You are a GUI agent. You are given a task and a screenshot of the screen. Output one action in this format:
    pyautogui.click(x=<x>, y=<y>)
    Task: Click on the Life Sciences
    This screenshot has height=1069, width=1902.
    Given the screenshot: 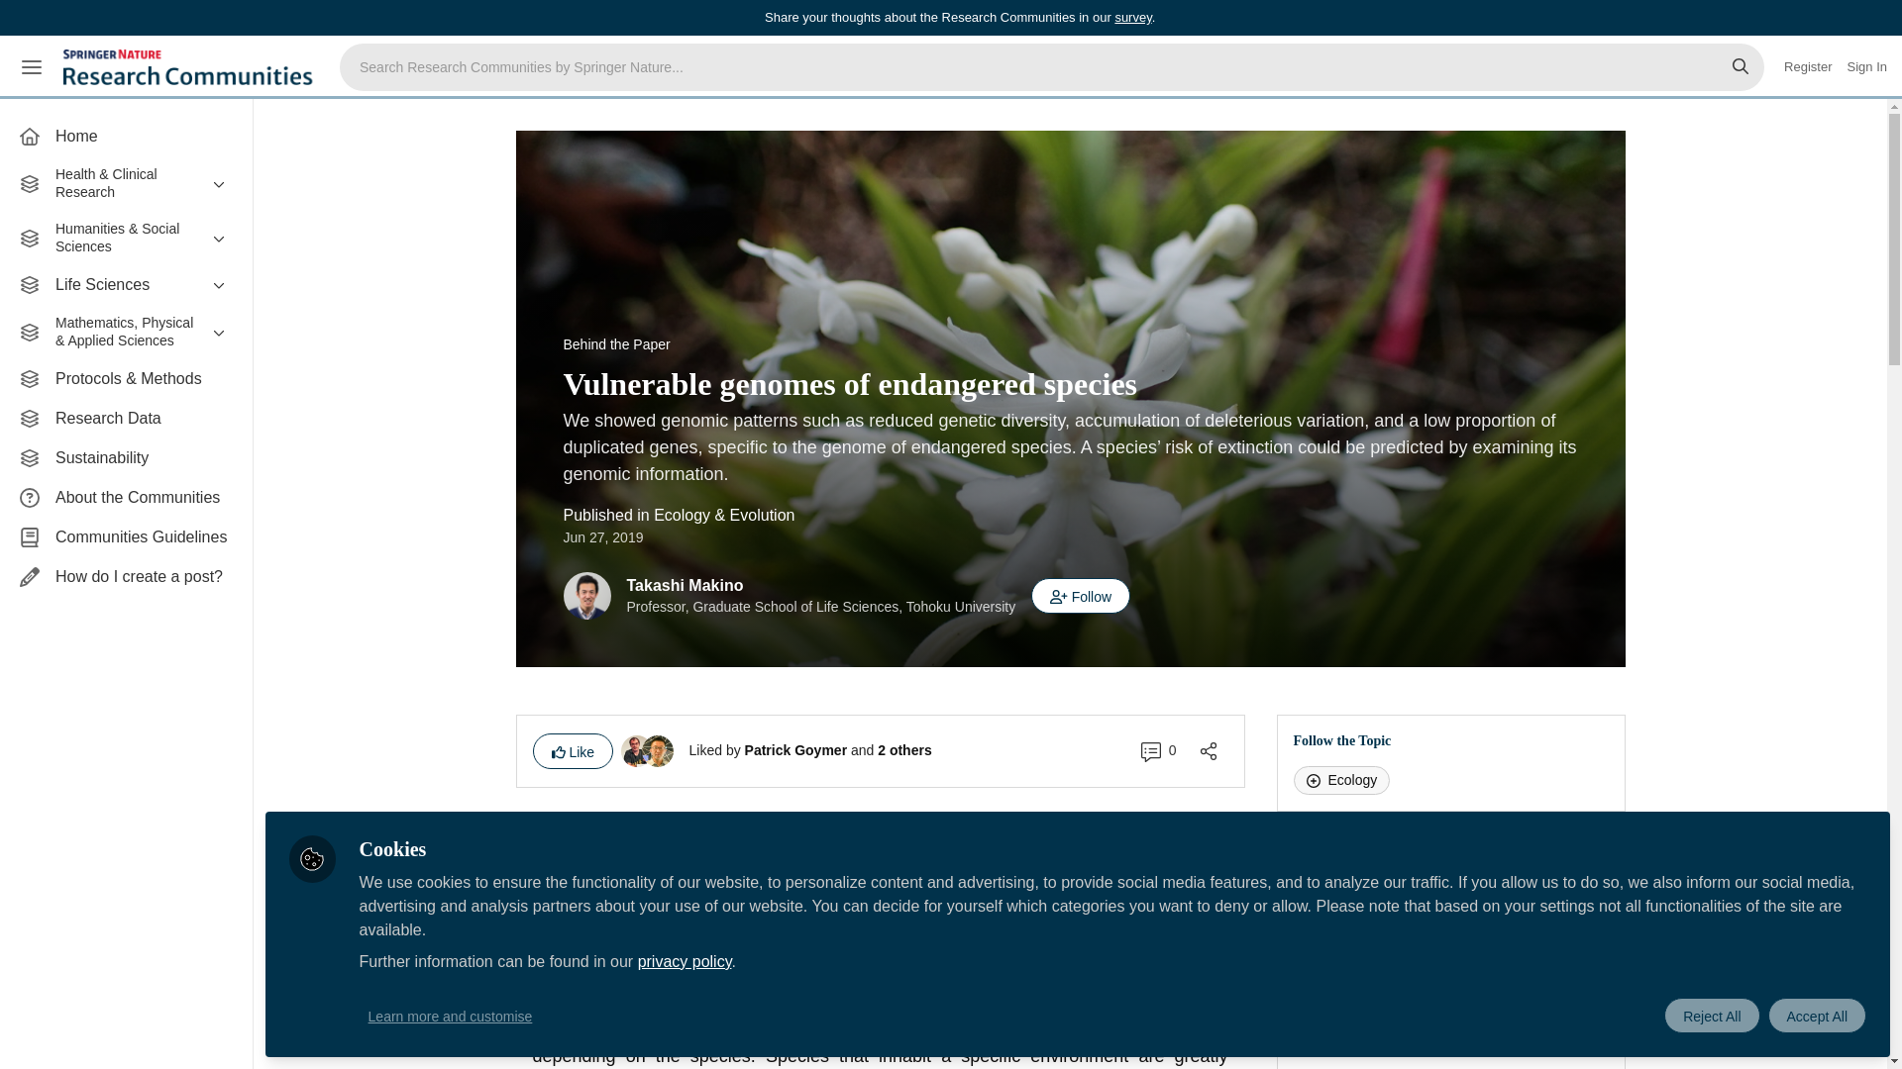 What is the action you would take?
    pyautogui.click(x=126, y=285)
    